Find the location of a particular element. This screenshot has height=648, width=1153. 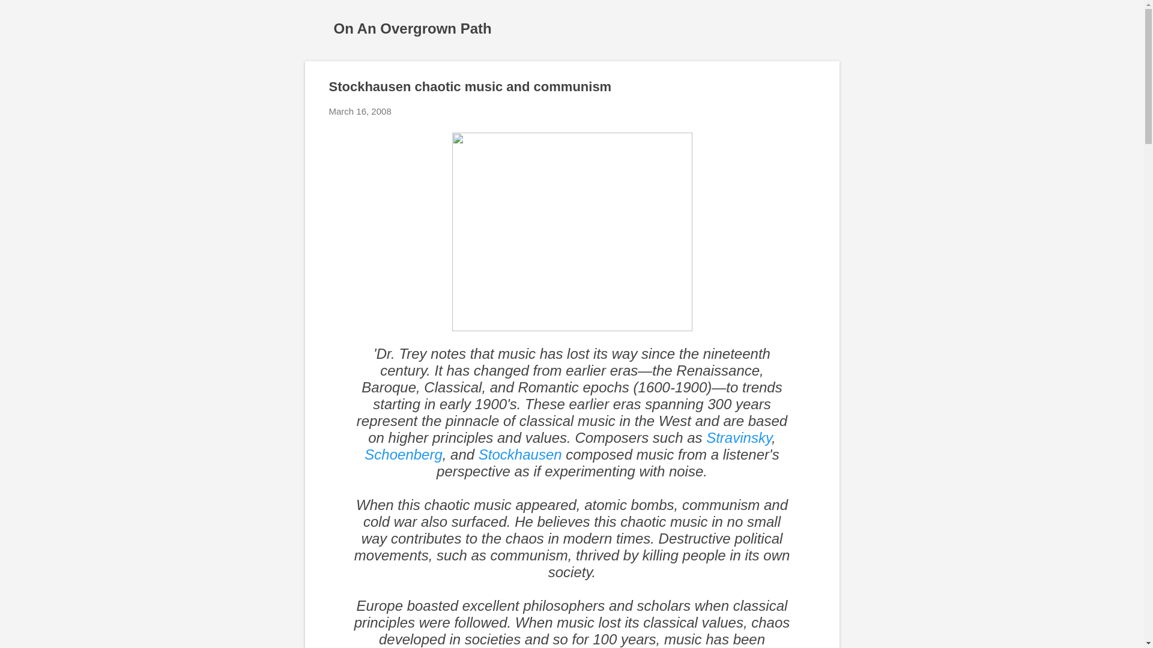

permanent link is located at coordinates (360, 112).